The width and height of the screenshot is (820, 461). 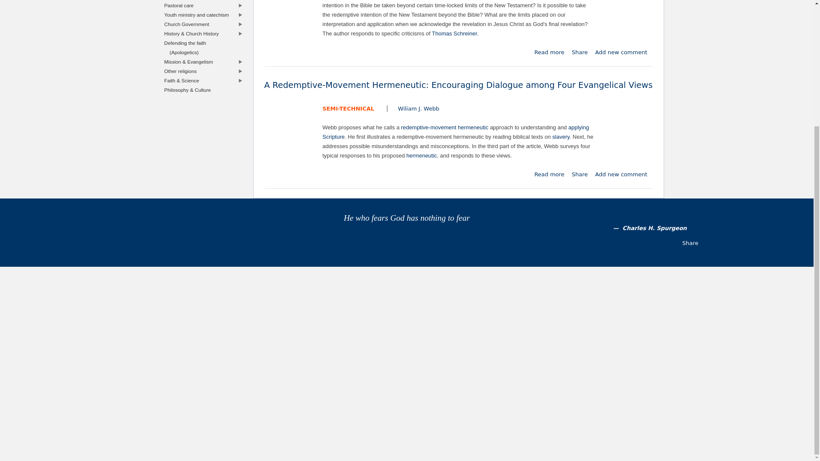 What do you see at coordinates (621, 52) in the screenshot?
I see `Add a new comment to this page.` at bounding box center [621, 52].